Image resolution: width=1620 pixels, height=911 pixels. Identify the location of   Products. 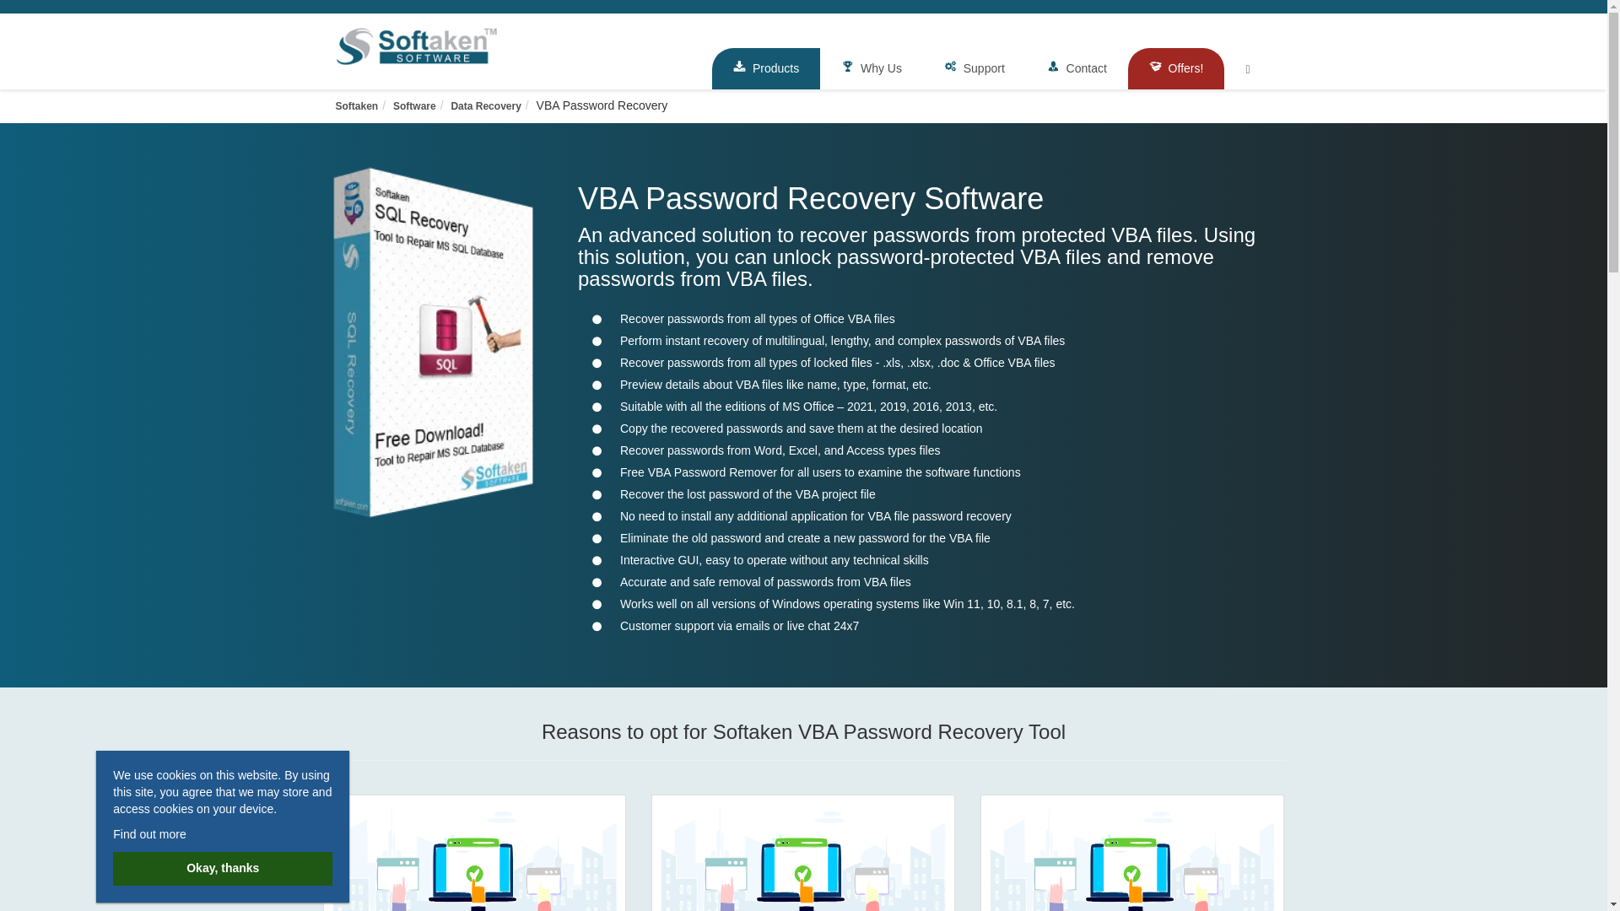
(766, 67).